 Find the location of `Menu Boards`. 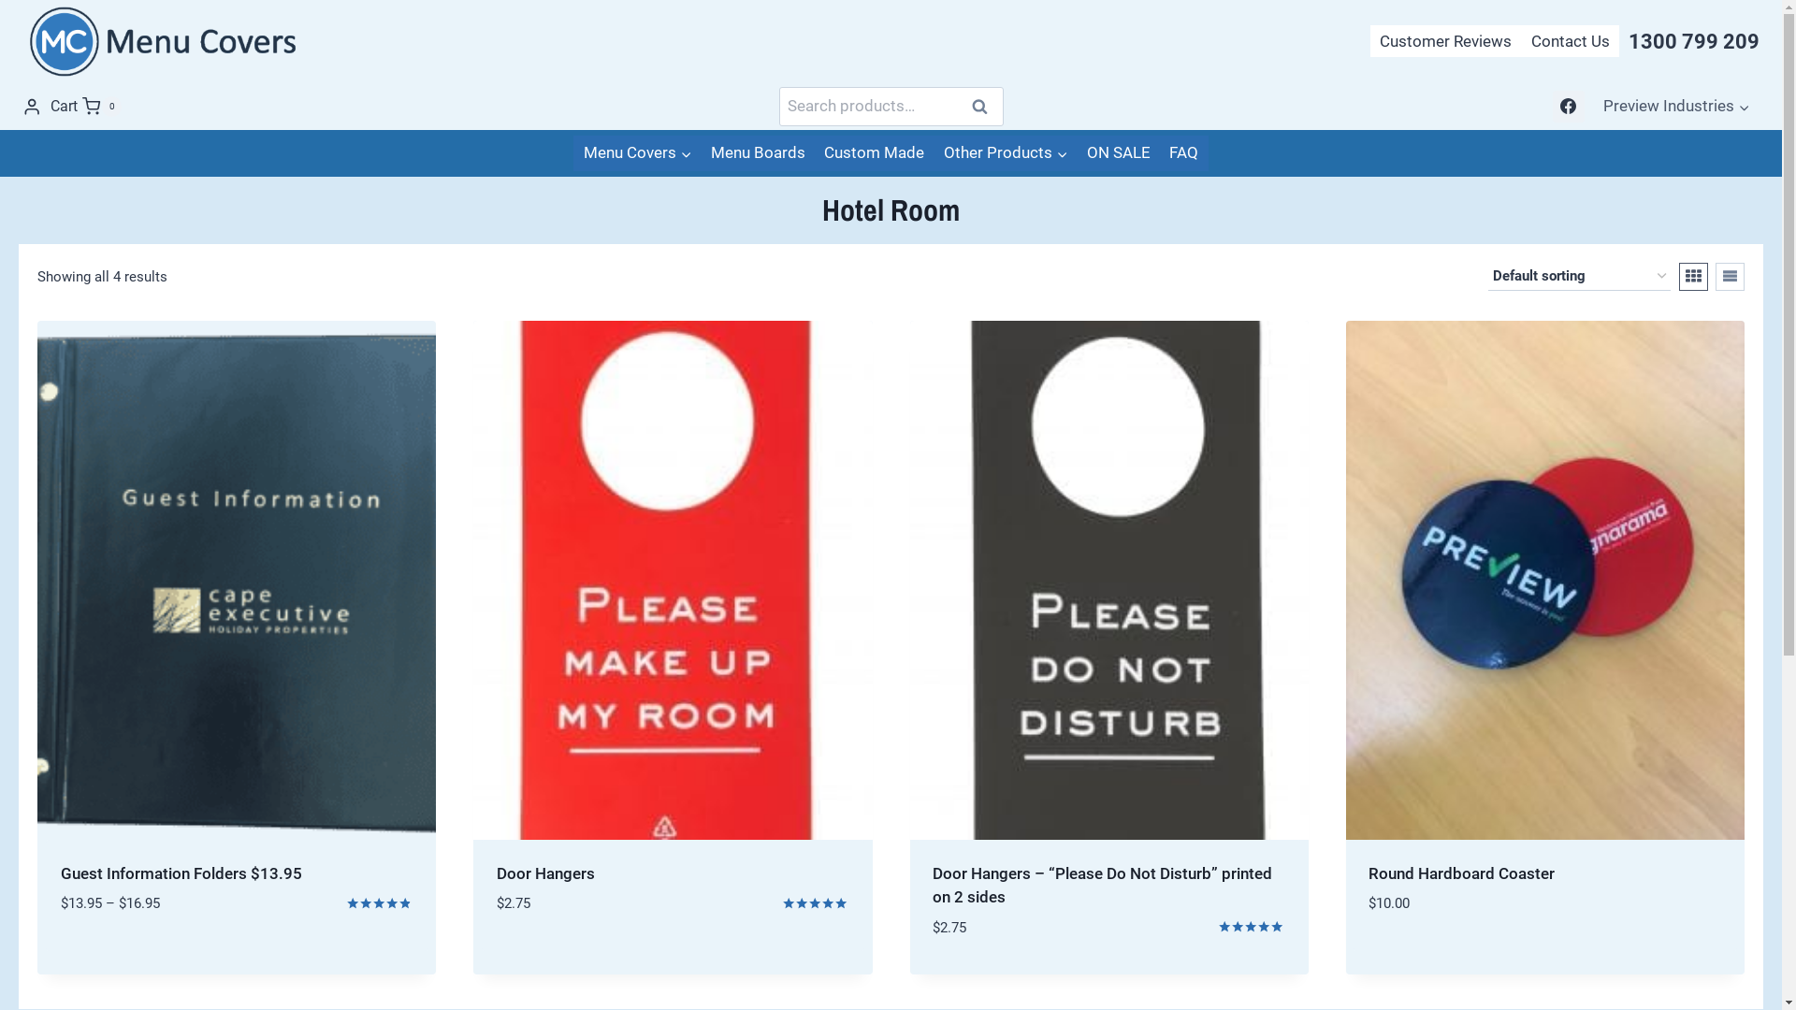

Menu Boards is located at coordinates (758, 153).